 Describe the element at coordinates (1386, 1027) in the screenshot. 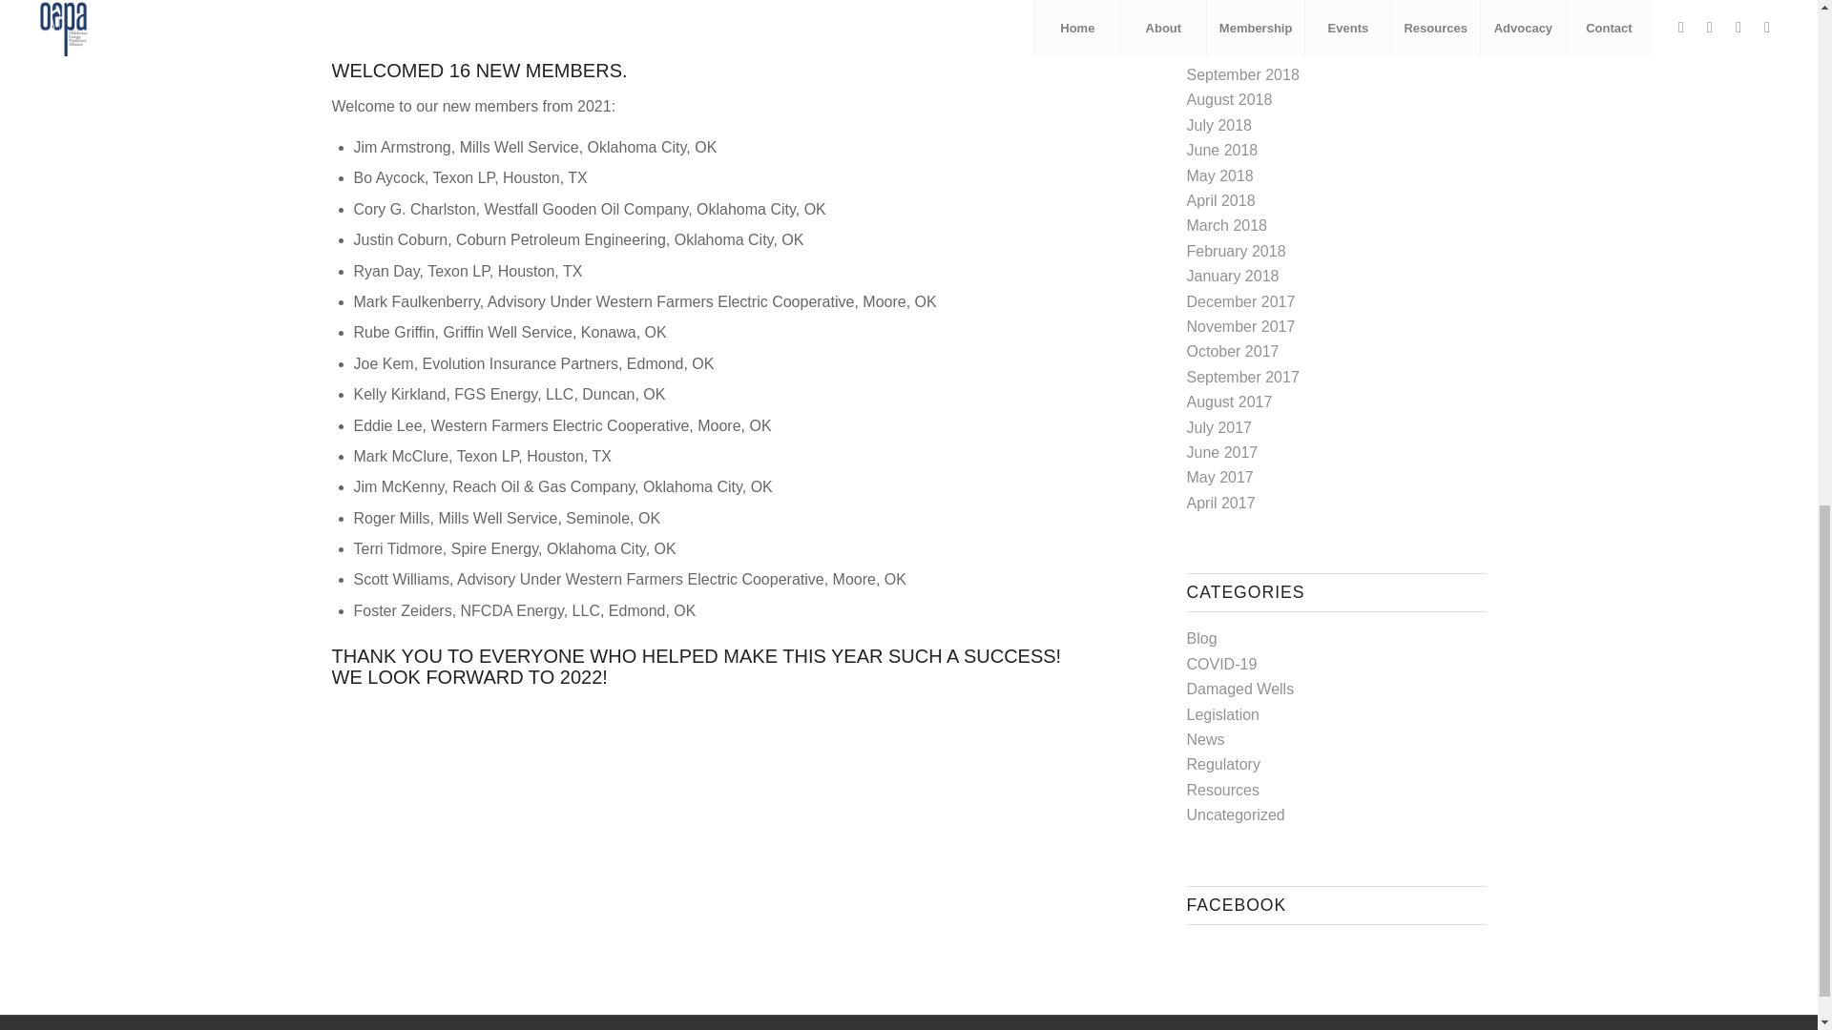

I see `Facebook` at that location.